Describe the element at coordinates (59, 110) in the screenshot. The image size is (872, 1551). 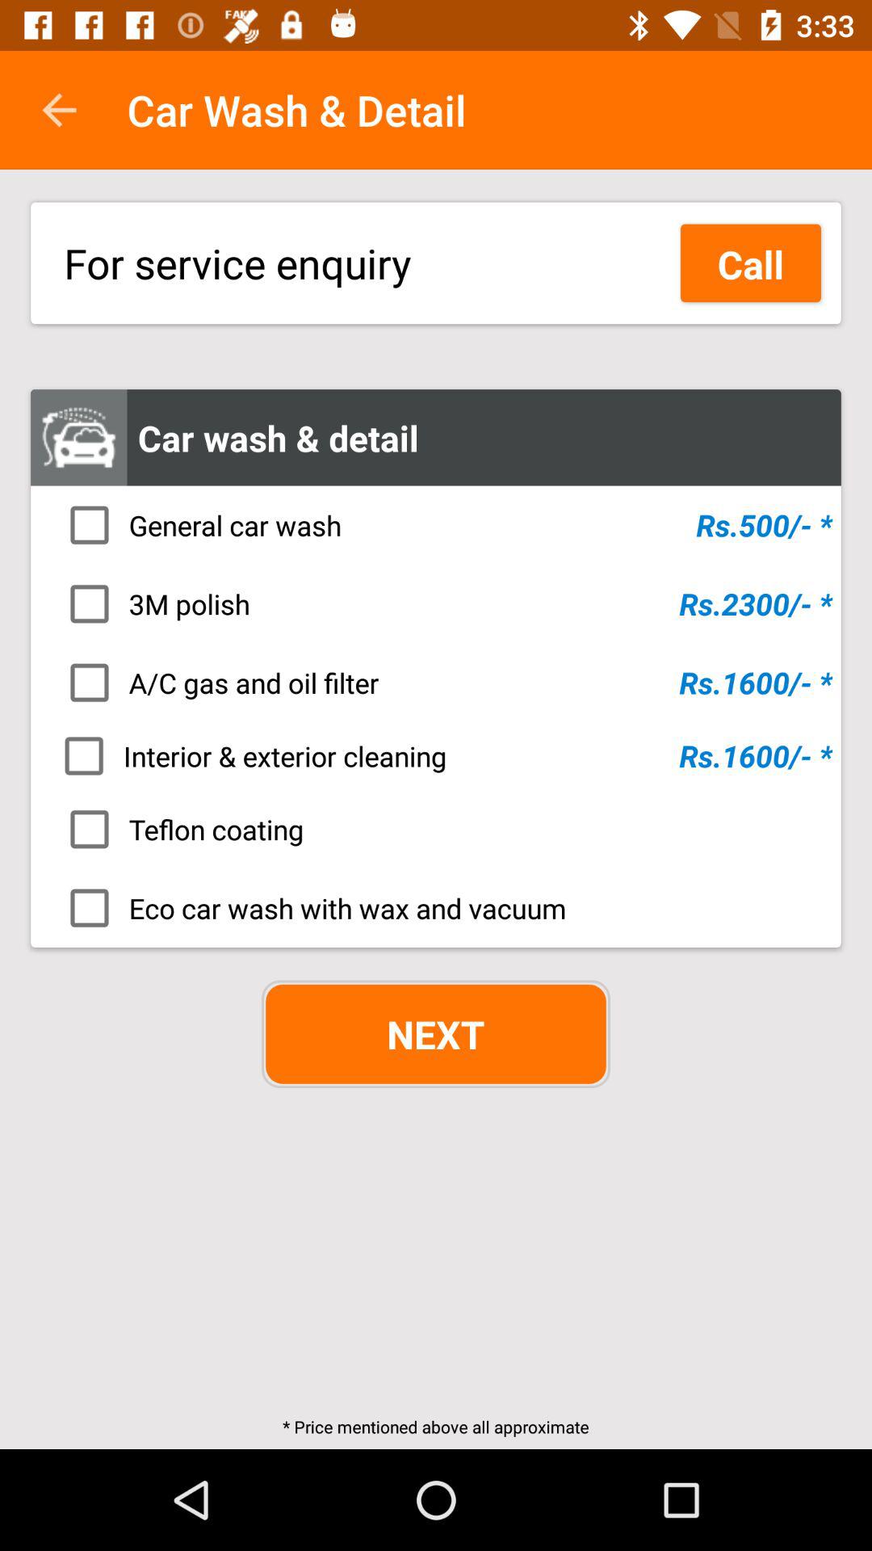
I see `click the app next to car wash & detail` at that location.